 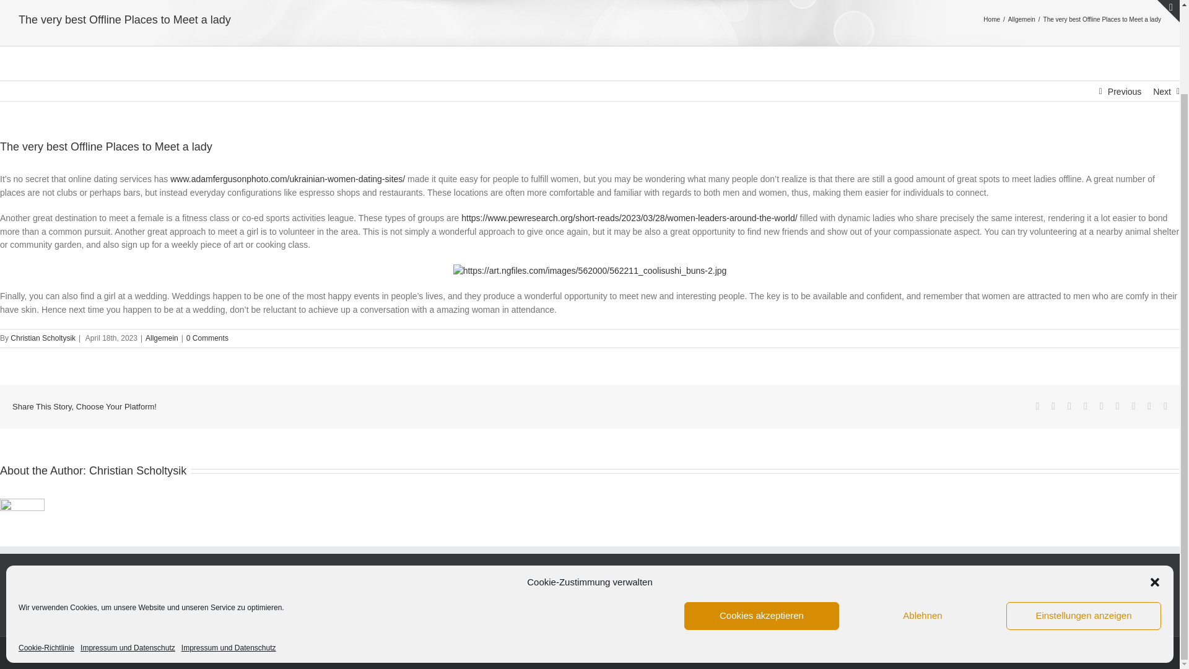 What do you see at coordinates (991, 19) in the screenshot?
I see `Home` at bounding box center [991, 19].